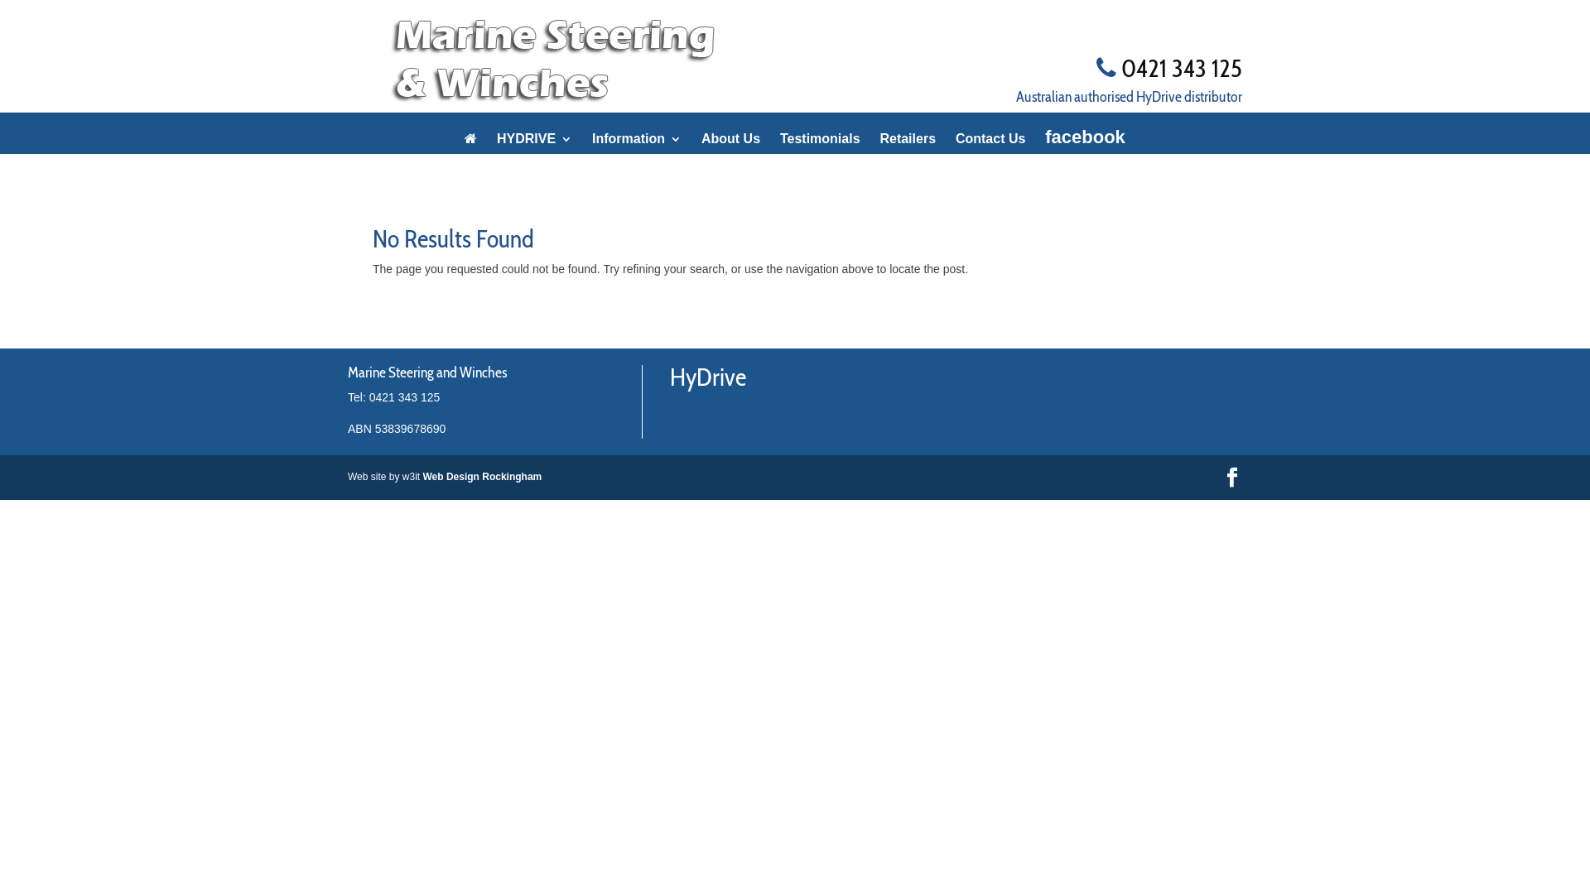 Image resolution: width=1590 pixels, height=894 pixels. What do you see at coordinates (1182, 68) in the screenshot?
I see `0421 343 125` at bounding box center [1182, 68].